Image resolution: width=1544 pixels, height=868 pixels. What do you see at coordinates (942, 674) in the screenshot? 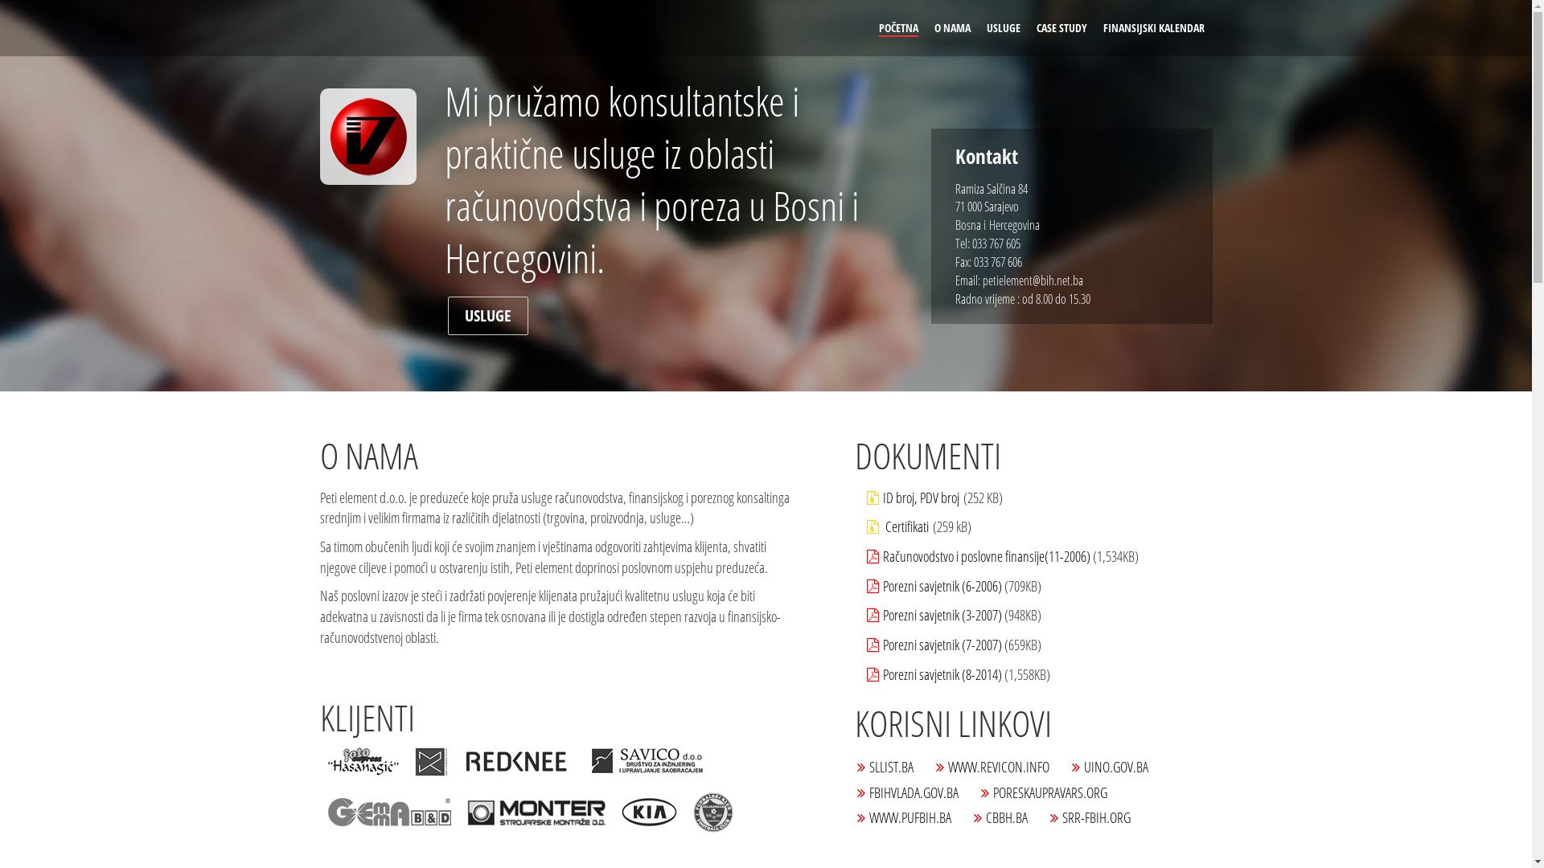
I see `Porezni savjetnik (8-2014)` at bounding box center [942, 674].